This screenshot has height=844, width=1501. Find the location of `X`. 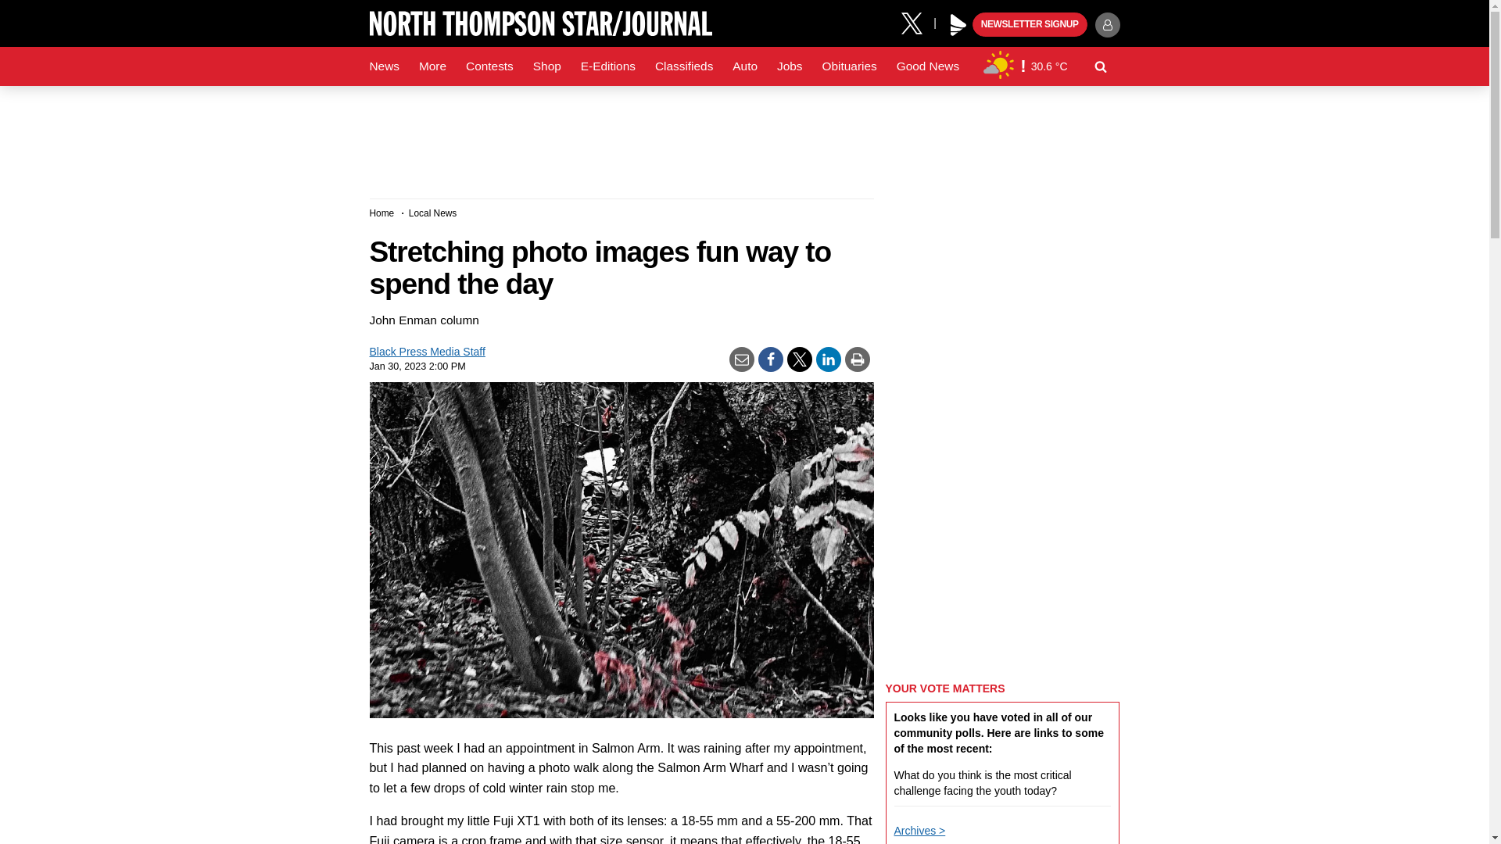

X is located at coordinates (917, 22).